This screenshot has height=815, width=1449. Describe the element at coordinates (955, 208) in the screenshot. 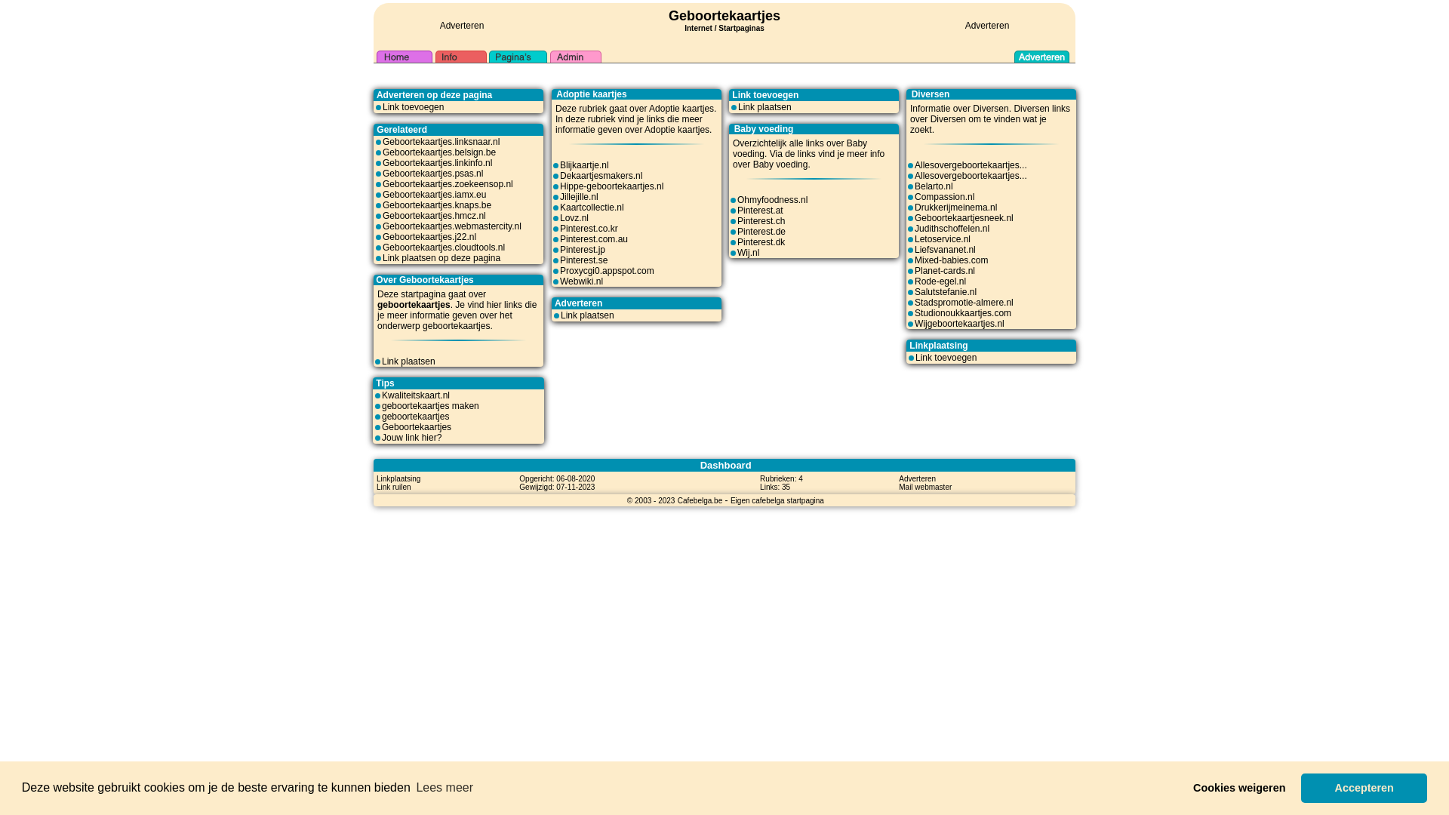

I see `Drukkerijmeinema.nl` at that location.